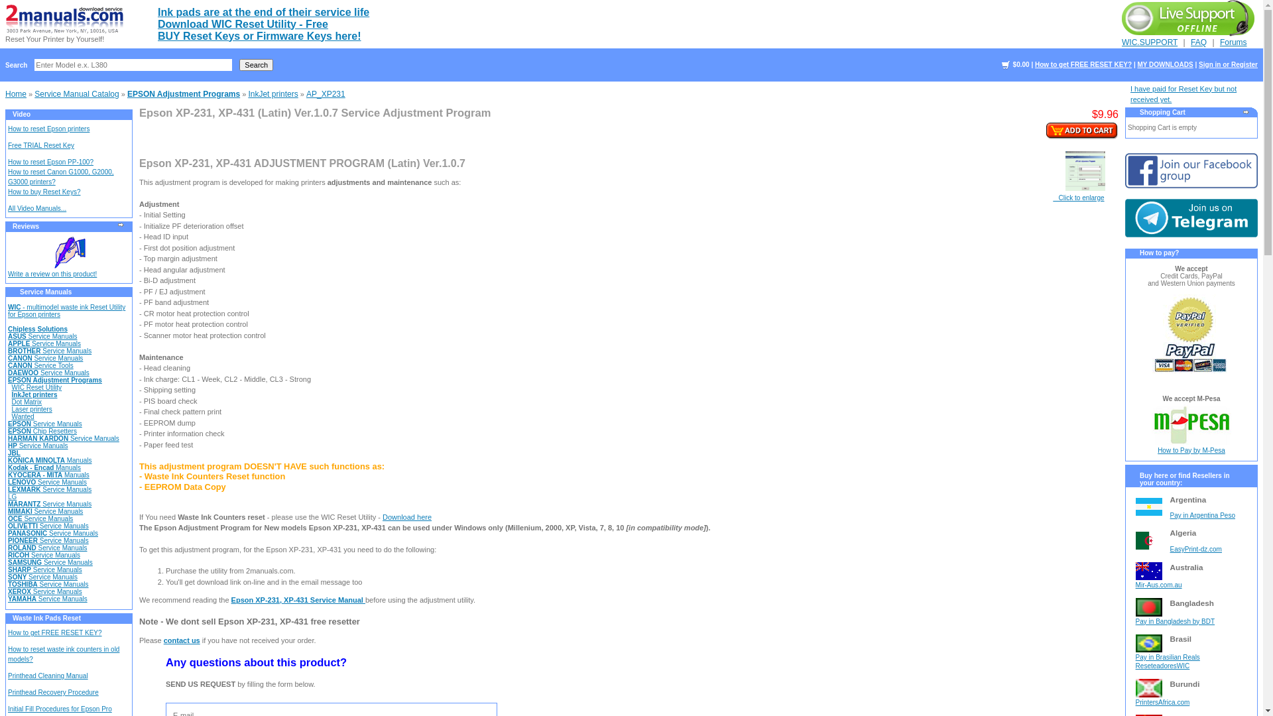 The height and width of the screenshot is (716, 1273). I want to click on SHARP Service Manuals, so click(45, 570).